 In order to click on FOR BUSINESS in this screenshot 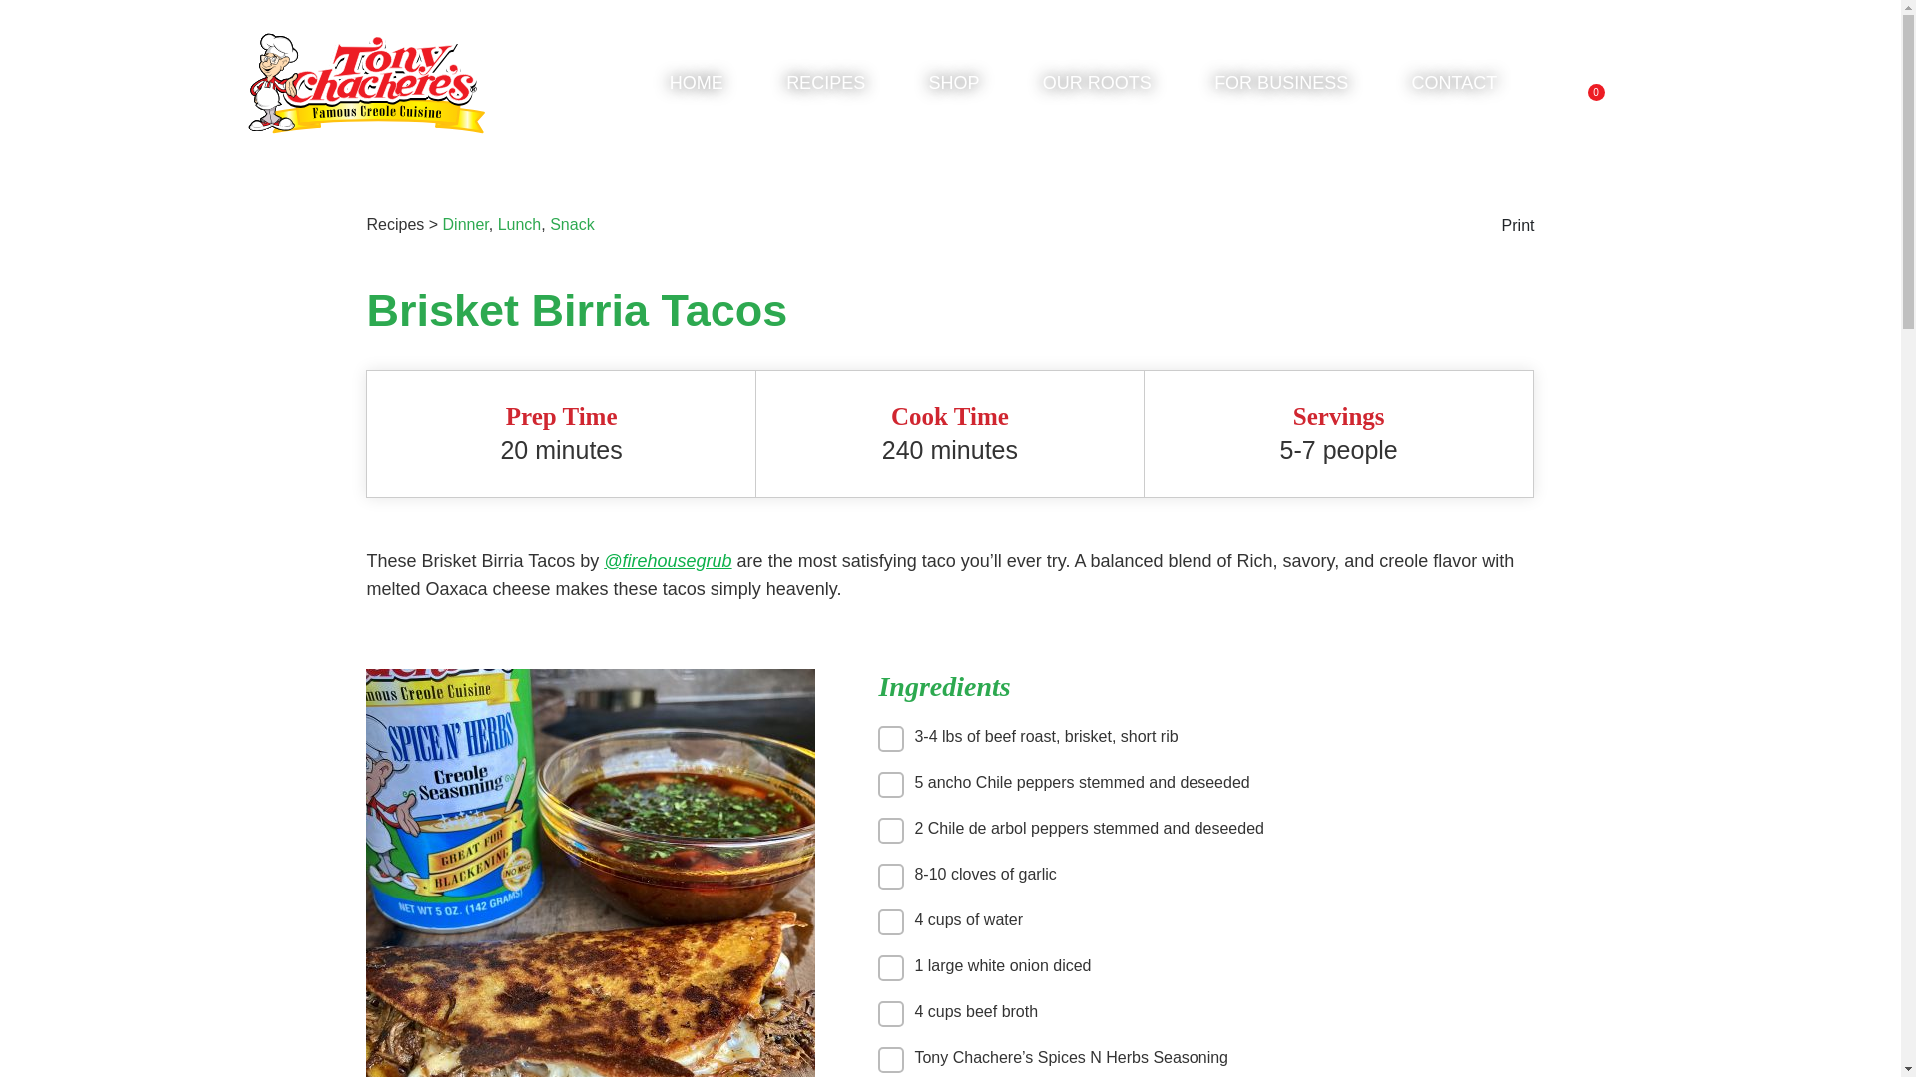, I will do `click(1281, 82)`.